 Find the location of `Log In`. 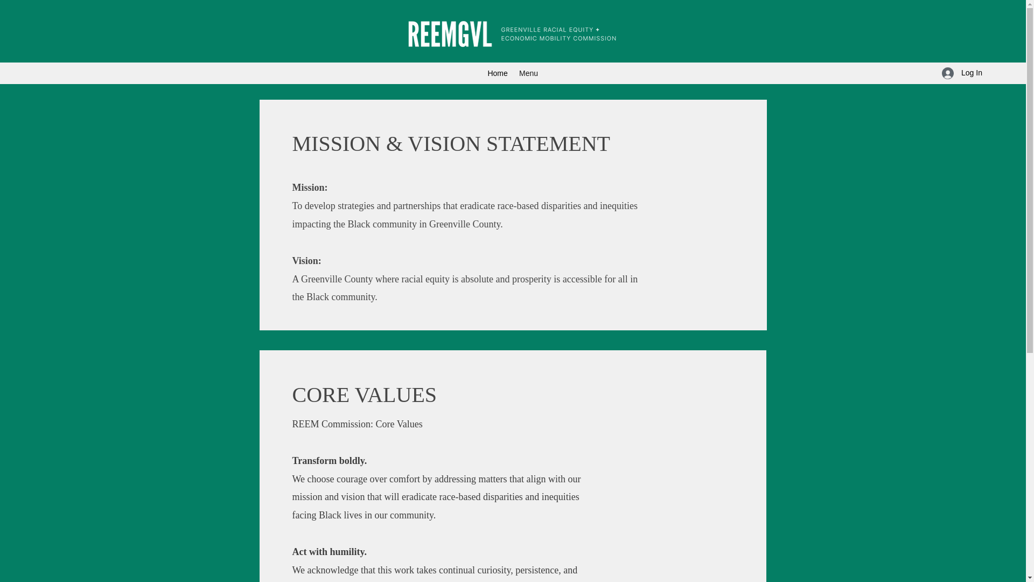

Log In is located at coordinates (959, 73).